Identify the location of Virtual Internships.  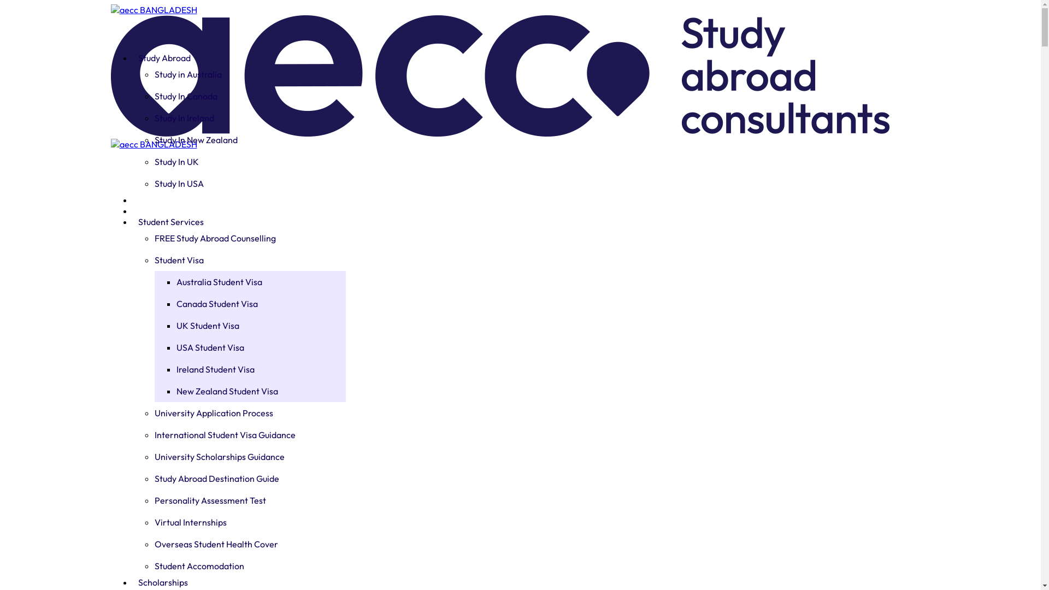
(239, 522).